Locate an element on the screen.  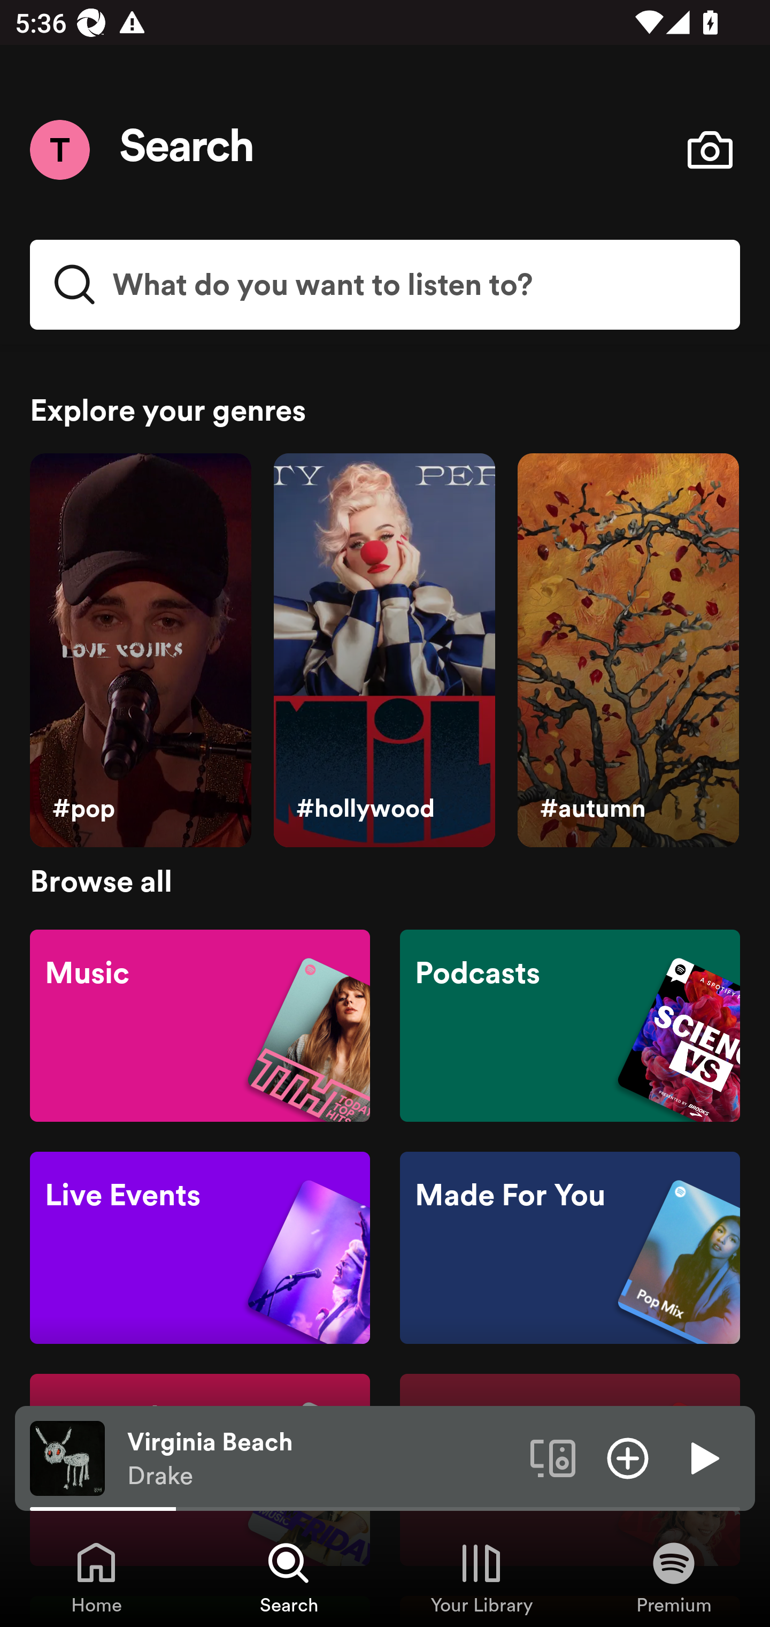
Play is located at coordinates (703, 1457).